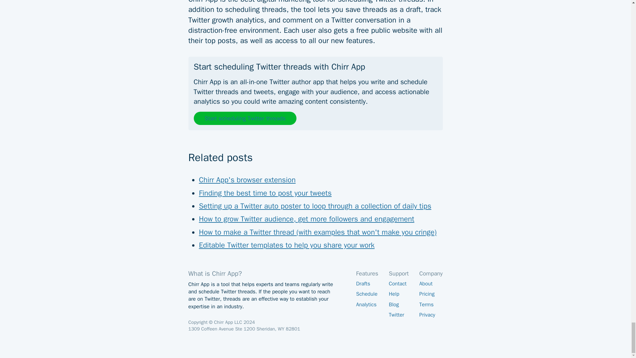 Image resolution: width=636 pixels, height=358 pixels. I want to click on Help, so click(399, 294).